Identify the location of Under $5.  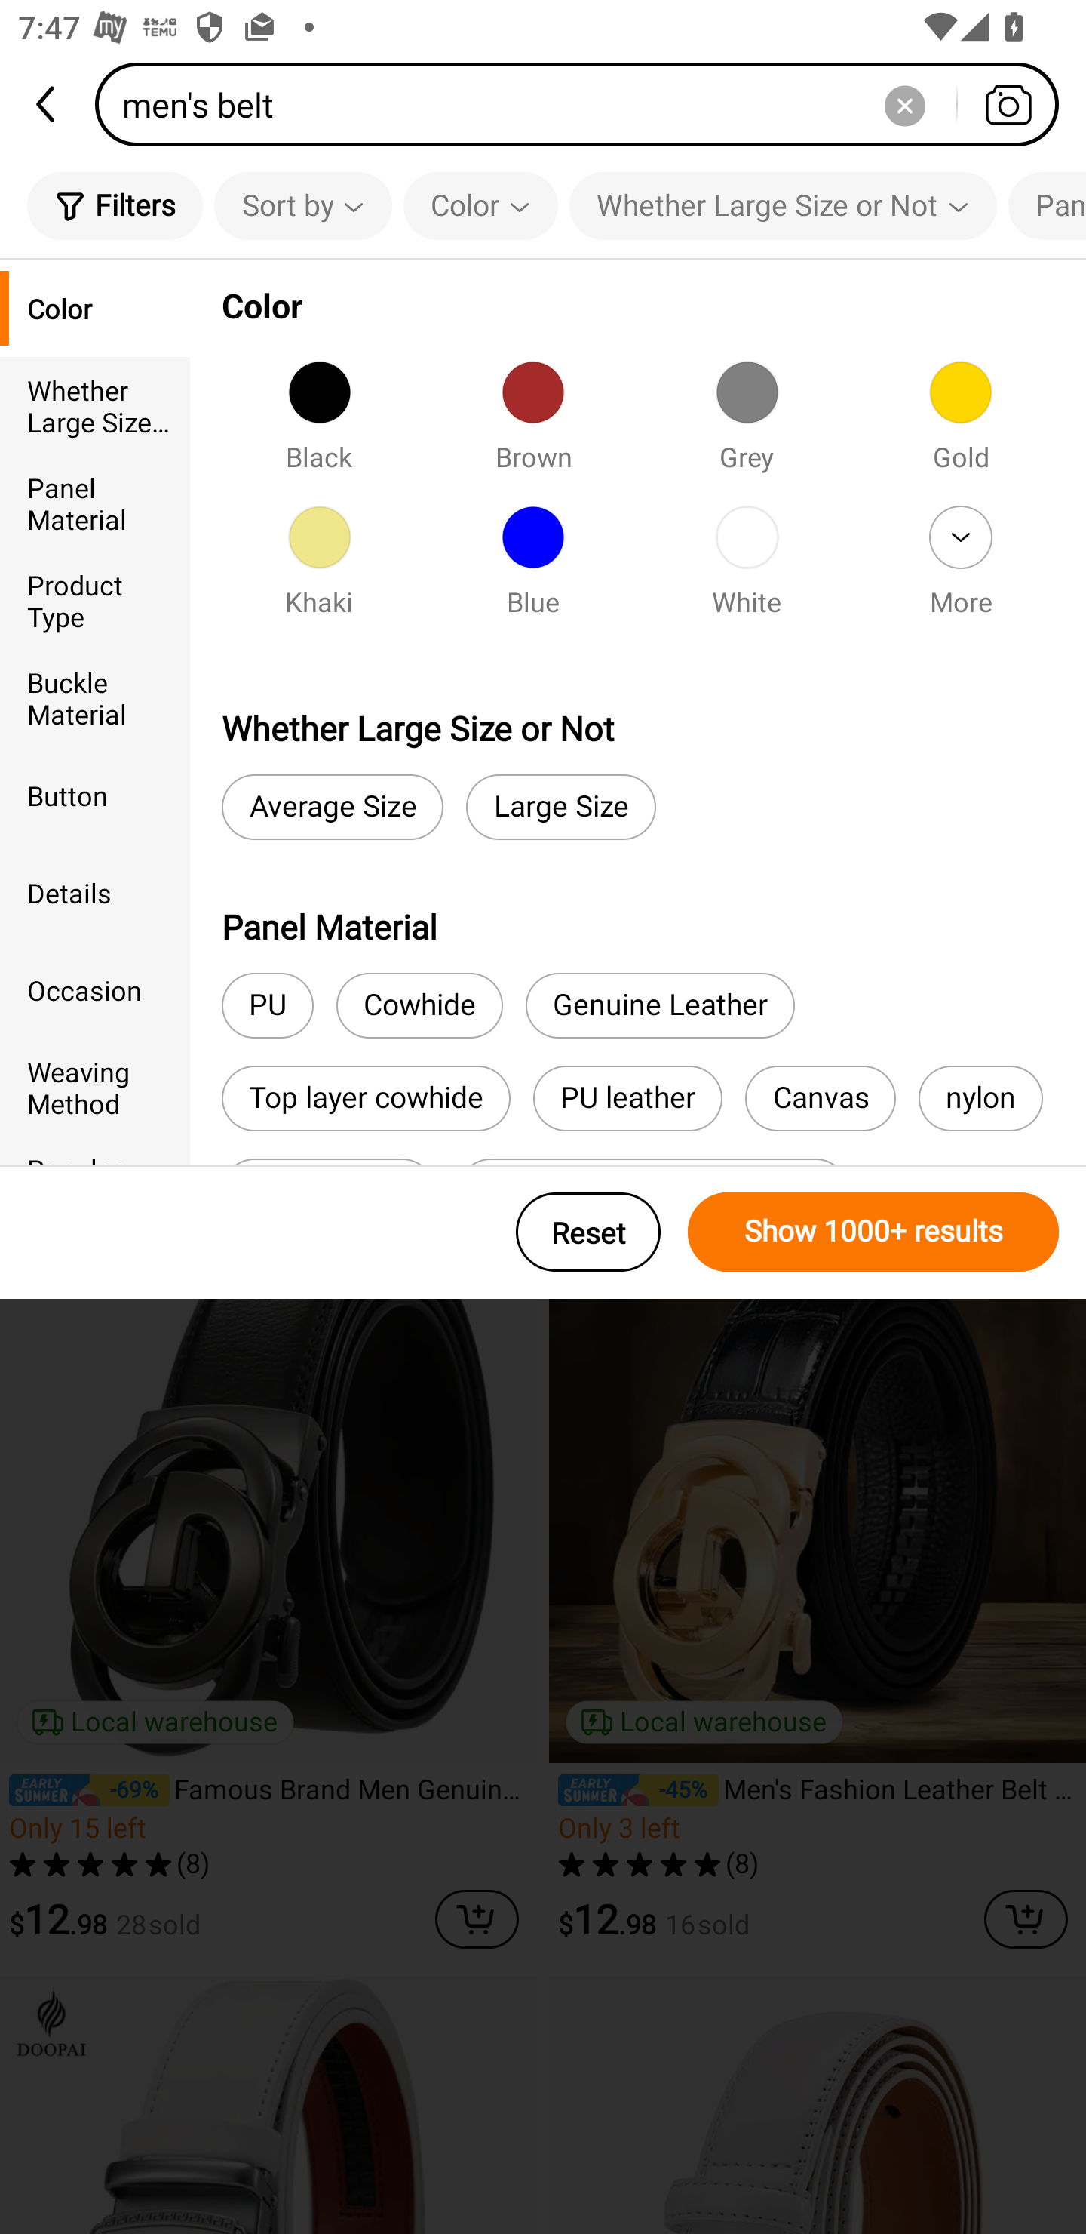
(279, 389).